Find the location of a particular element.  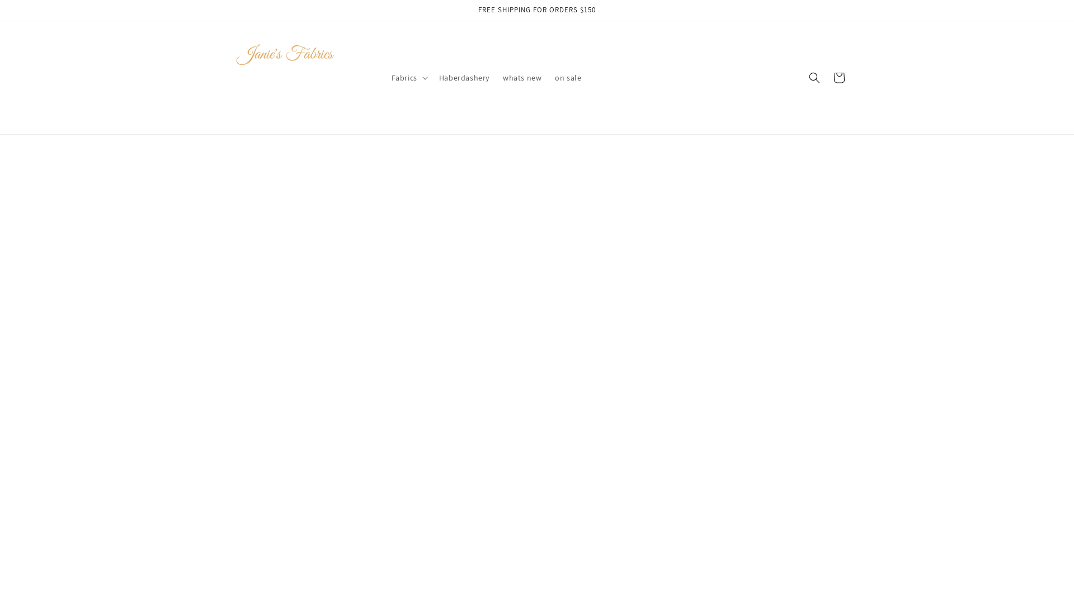

Cart is located at coordinates (839, 78).